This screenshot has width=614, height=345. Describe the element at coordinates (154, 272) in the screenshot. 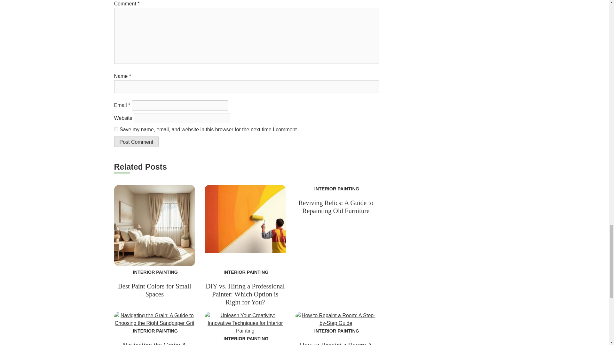

I see `INTERIOR PAINTING` at that location.